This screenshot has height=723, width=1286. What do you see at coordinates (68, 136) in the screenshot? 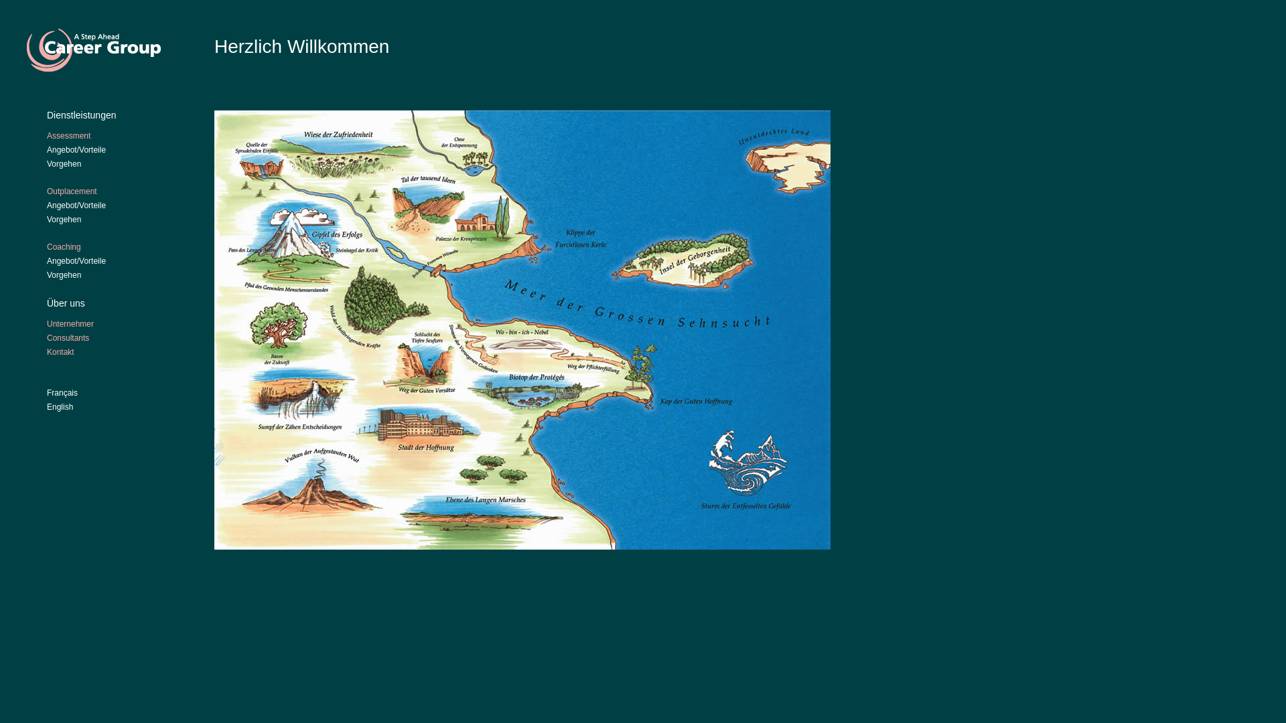
I see `Assessment` at bounding box center [68, 136].